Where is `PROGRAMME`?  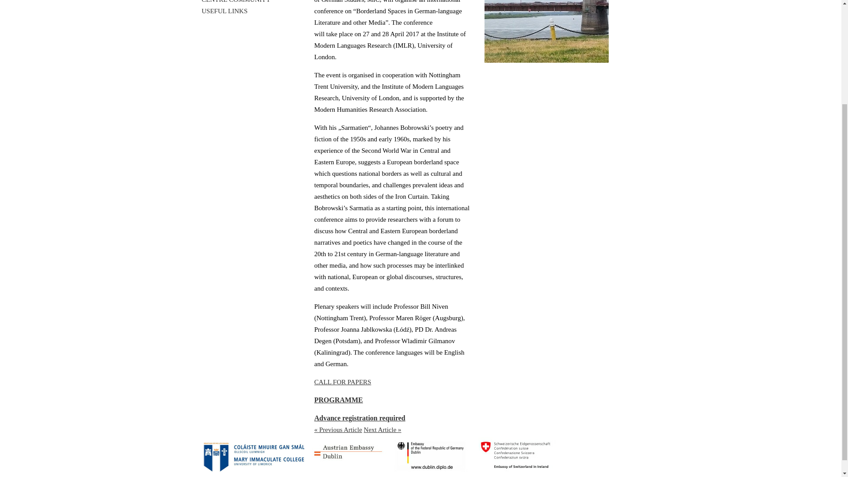 PROGRAMME is located at coordinates (338, 400).